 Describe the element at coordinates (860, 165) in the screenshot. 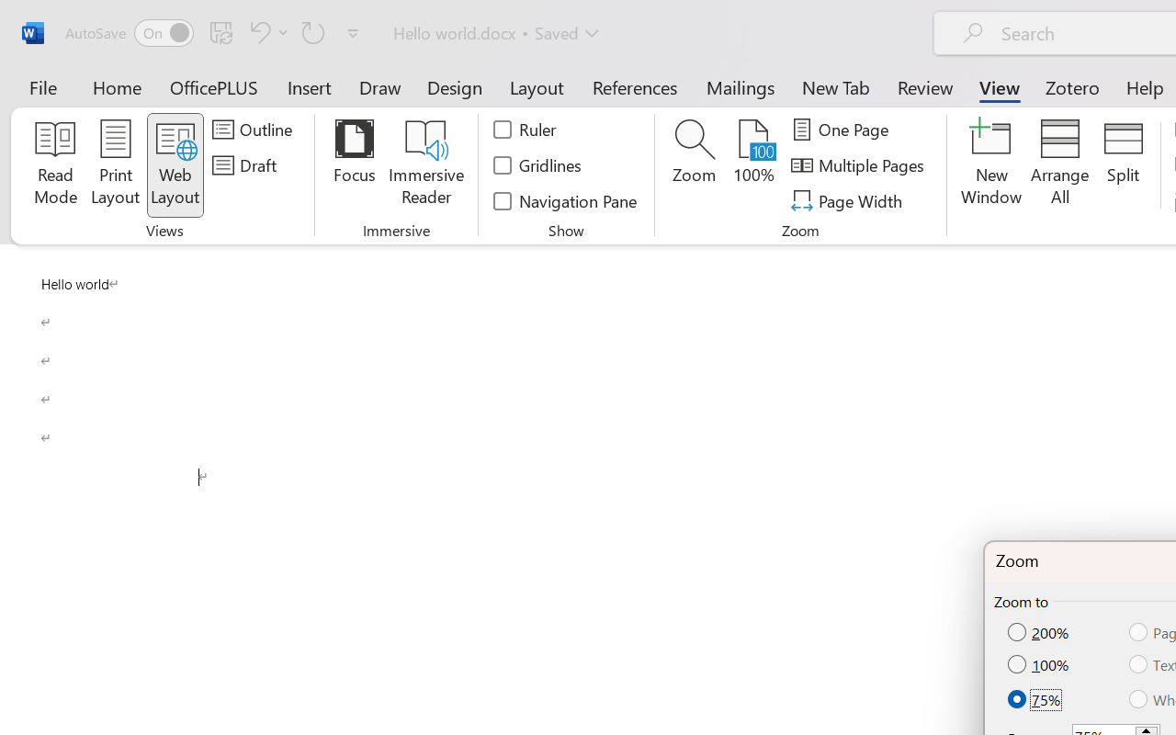

I see `Multiple Pages` at that location.